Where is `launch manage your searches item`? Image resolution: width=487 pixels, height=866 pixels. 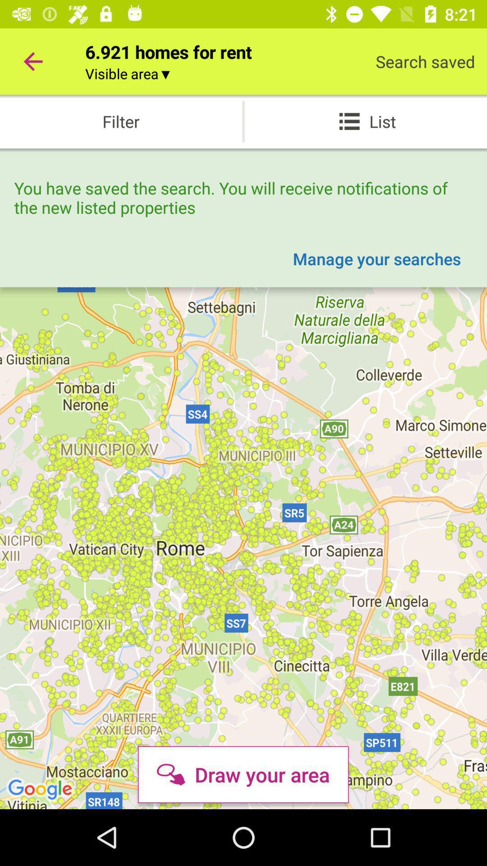 launch manage your searches item is located at coordinates (377, 258).